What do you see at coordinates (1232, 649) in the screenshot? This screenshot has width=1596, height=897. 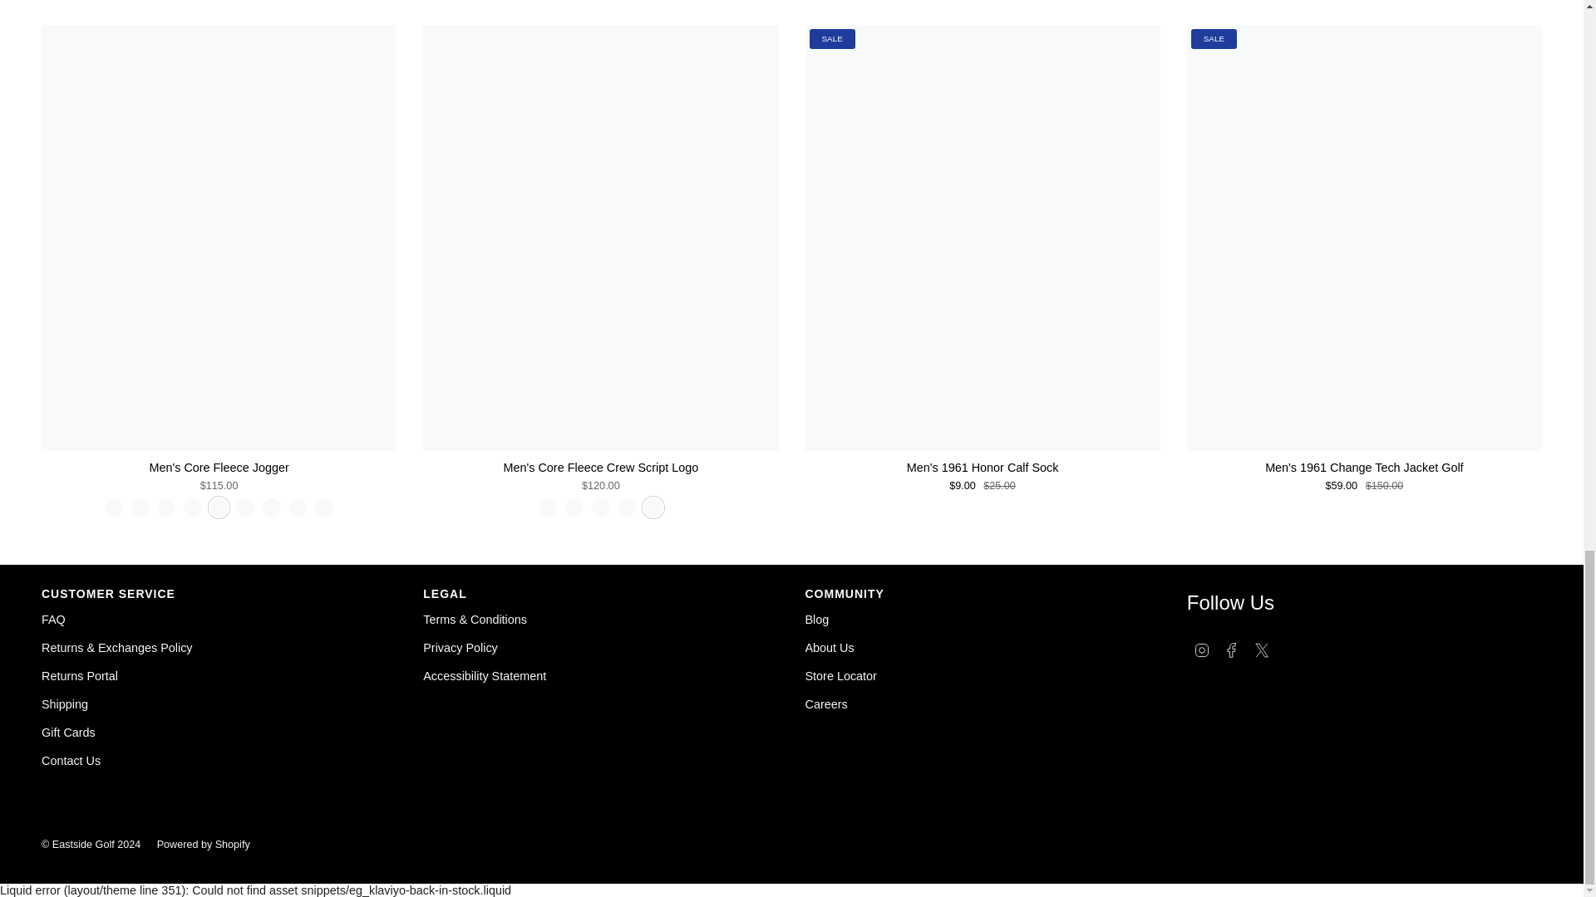 I see `Eastside Golf on Facebook` at bounding box center [1232, 649].